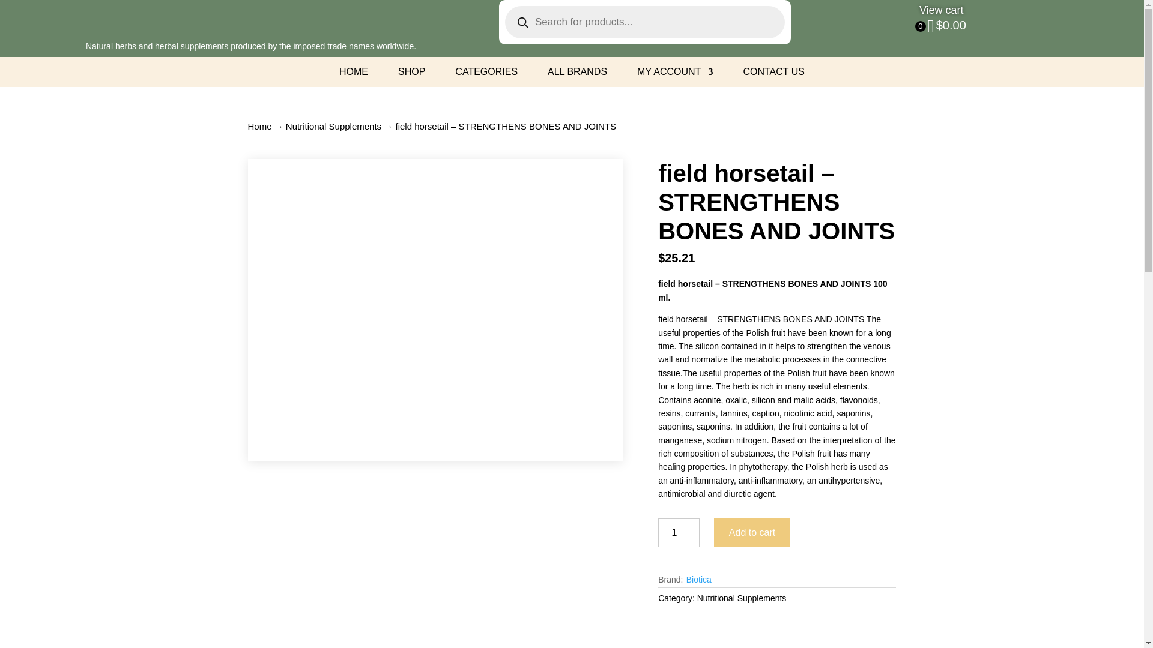  What do you see at coordinates (578, 74) in the screenshot?
I see `ALL BRANDS` at bounding box center [578, 74].